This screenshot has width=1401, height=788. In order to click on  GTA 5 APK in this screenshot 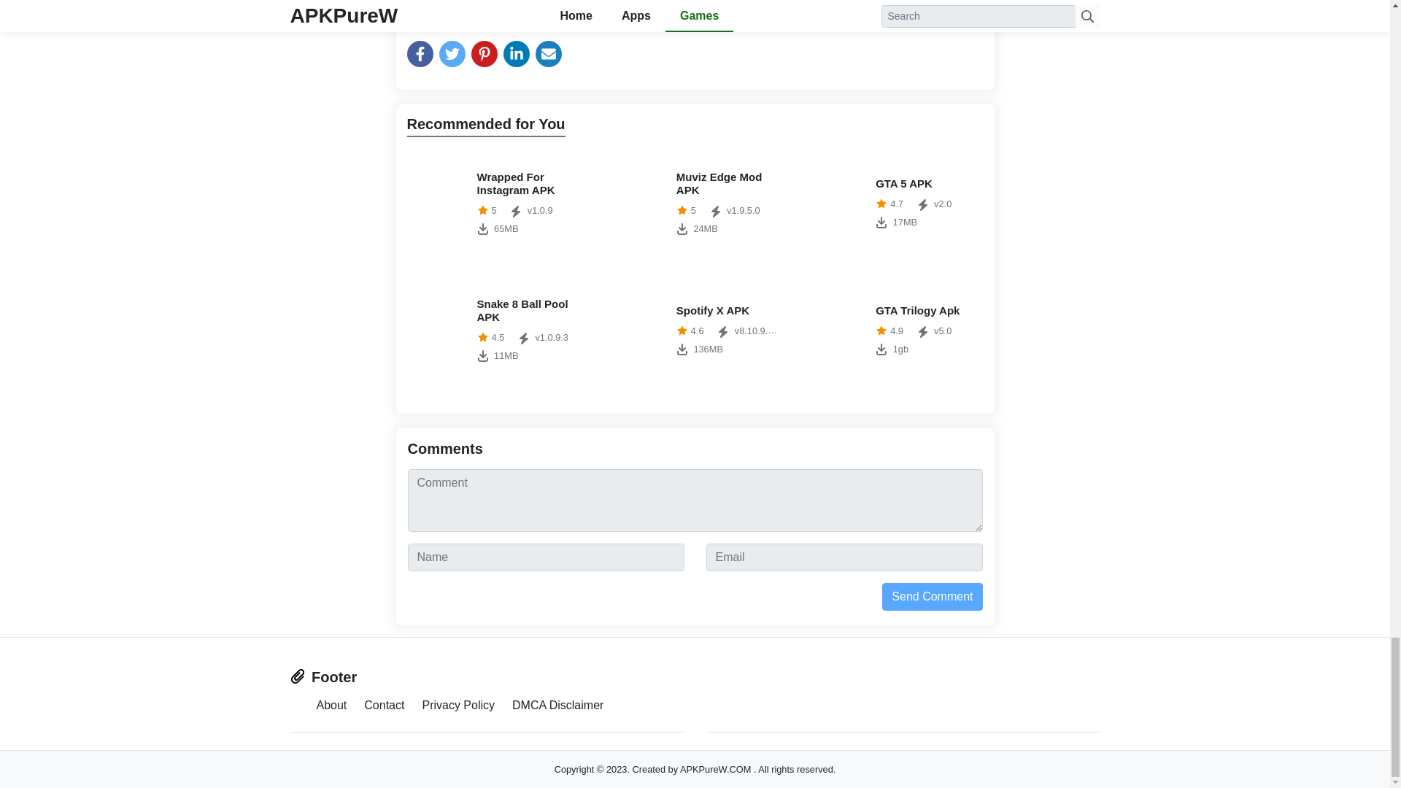, I will do `click(895, 331)`.